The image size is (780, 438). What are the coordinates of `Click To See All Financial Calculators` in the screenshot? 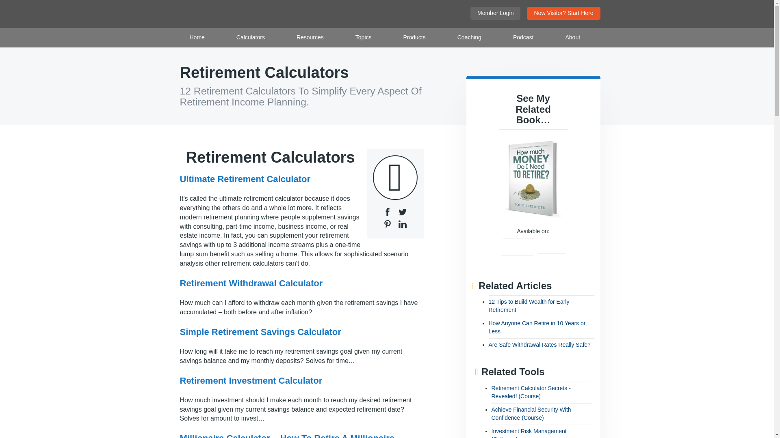 It's located at (395, 178).